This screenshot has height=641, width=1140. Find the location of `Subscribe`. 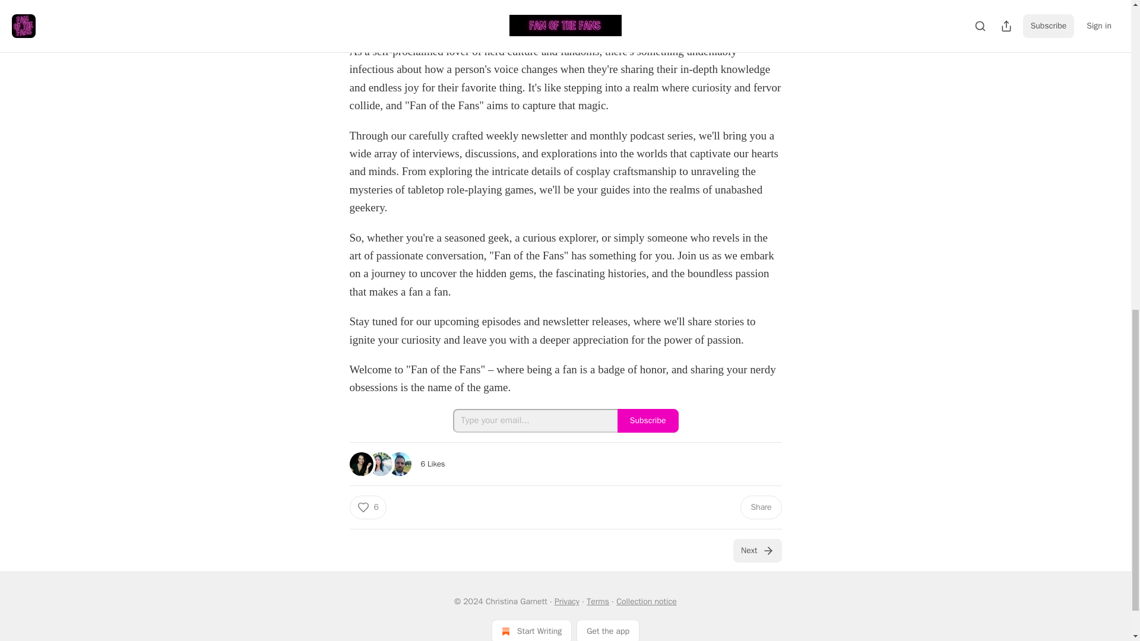

Subscribe is located at coordinates (648, 421).